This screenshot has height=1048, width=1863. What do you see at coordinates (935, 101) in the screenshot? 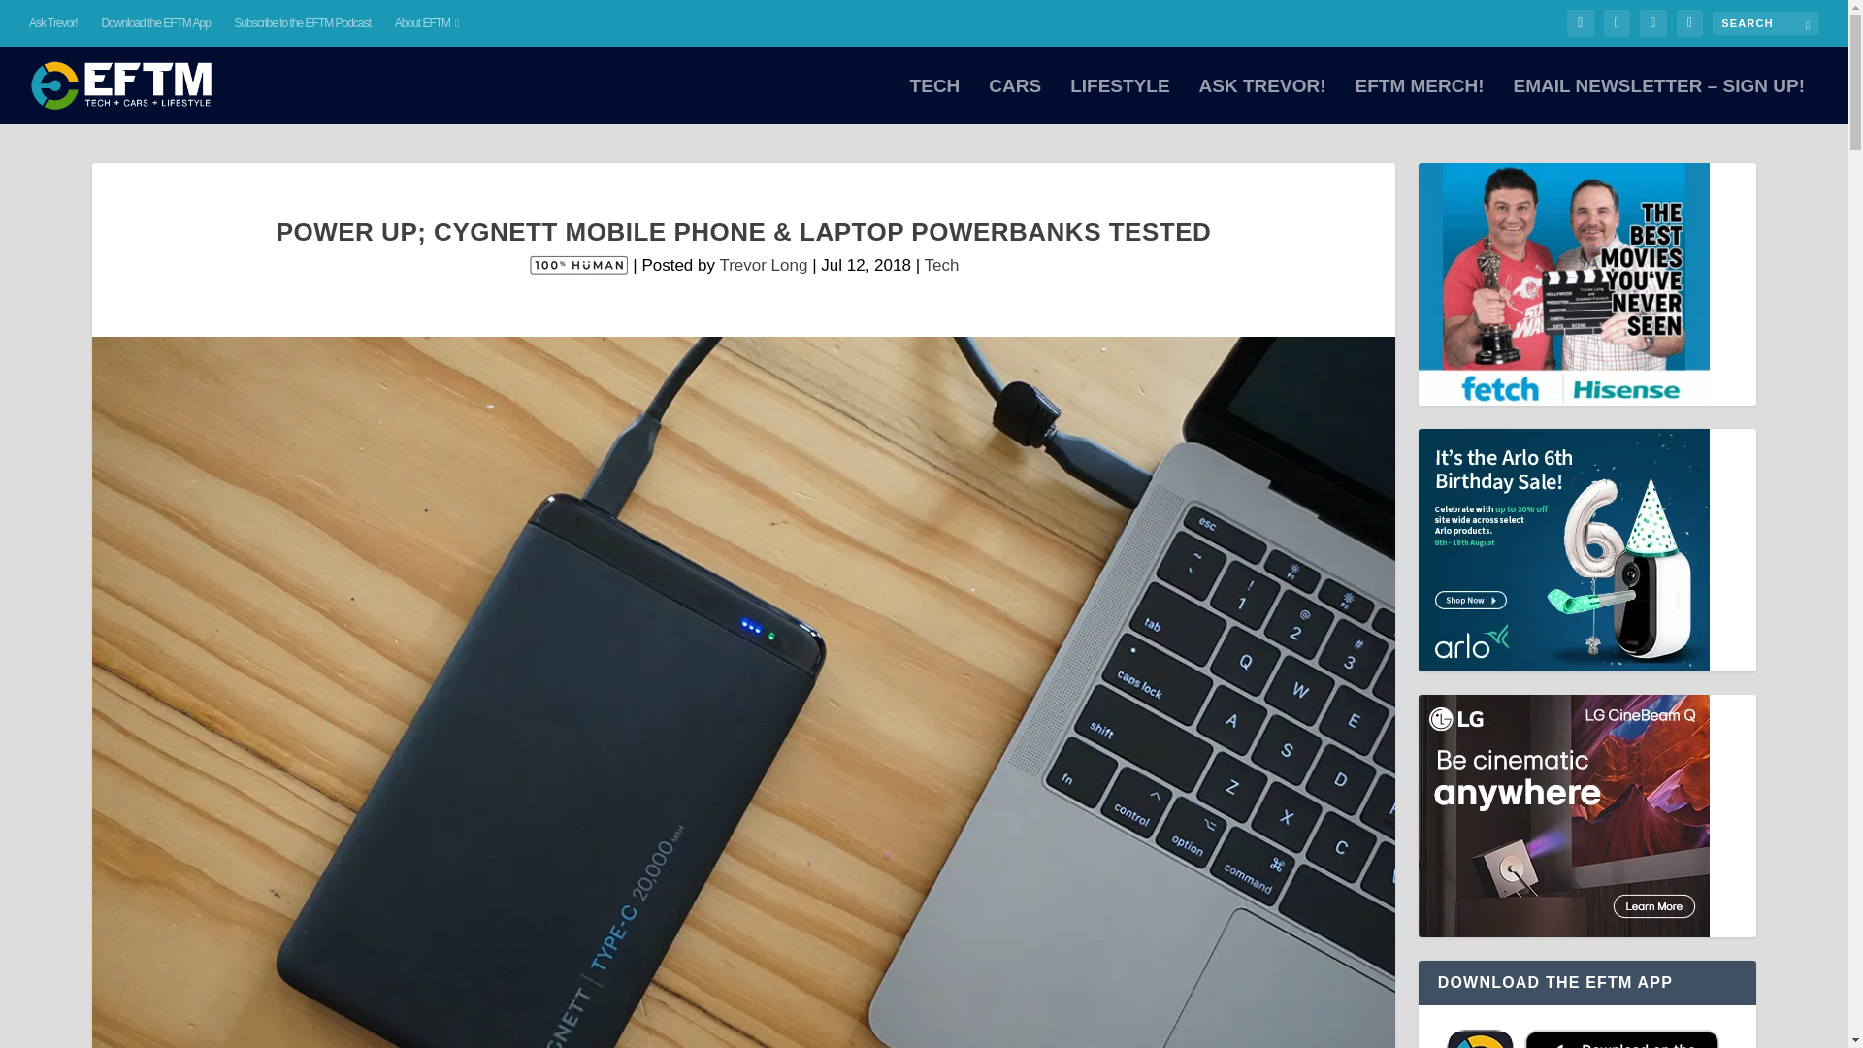
I see `TECH` at bounding box center [935, 101].